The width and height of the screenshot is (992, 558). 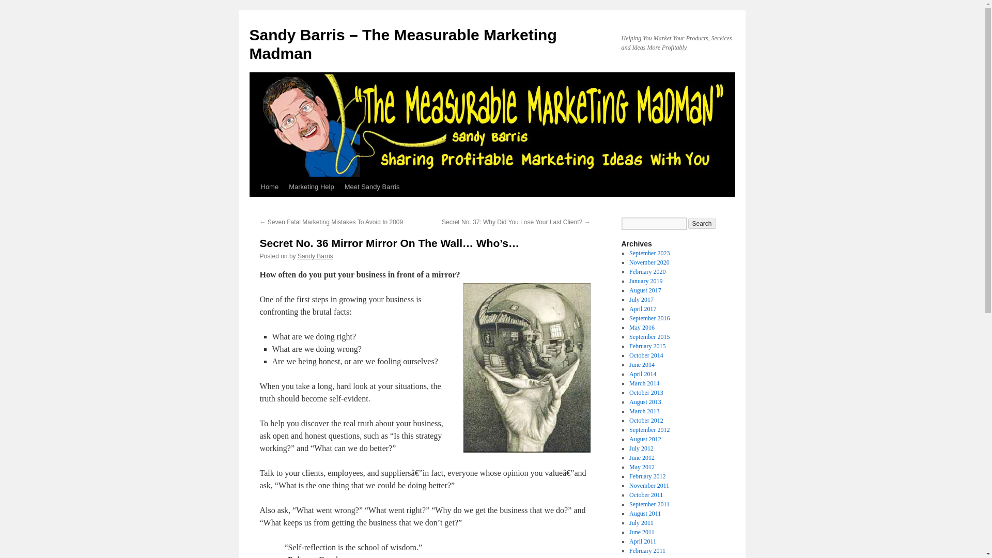 I want to click on Sandy Barris, so click(x=315, y=256).